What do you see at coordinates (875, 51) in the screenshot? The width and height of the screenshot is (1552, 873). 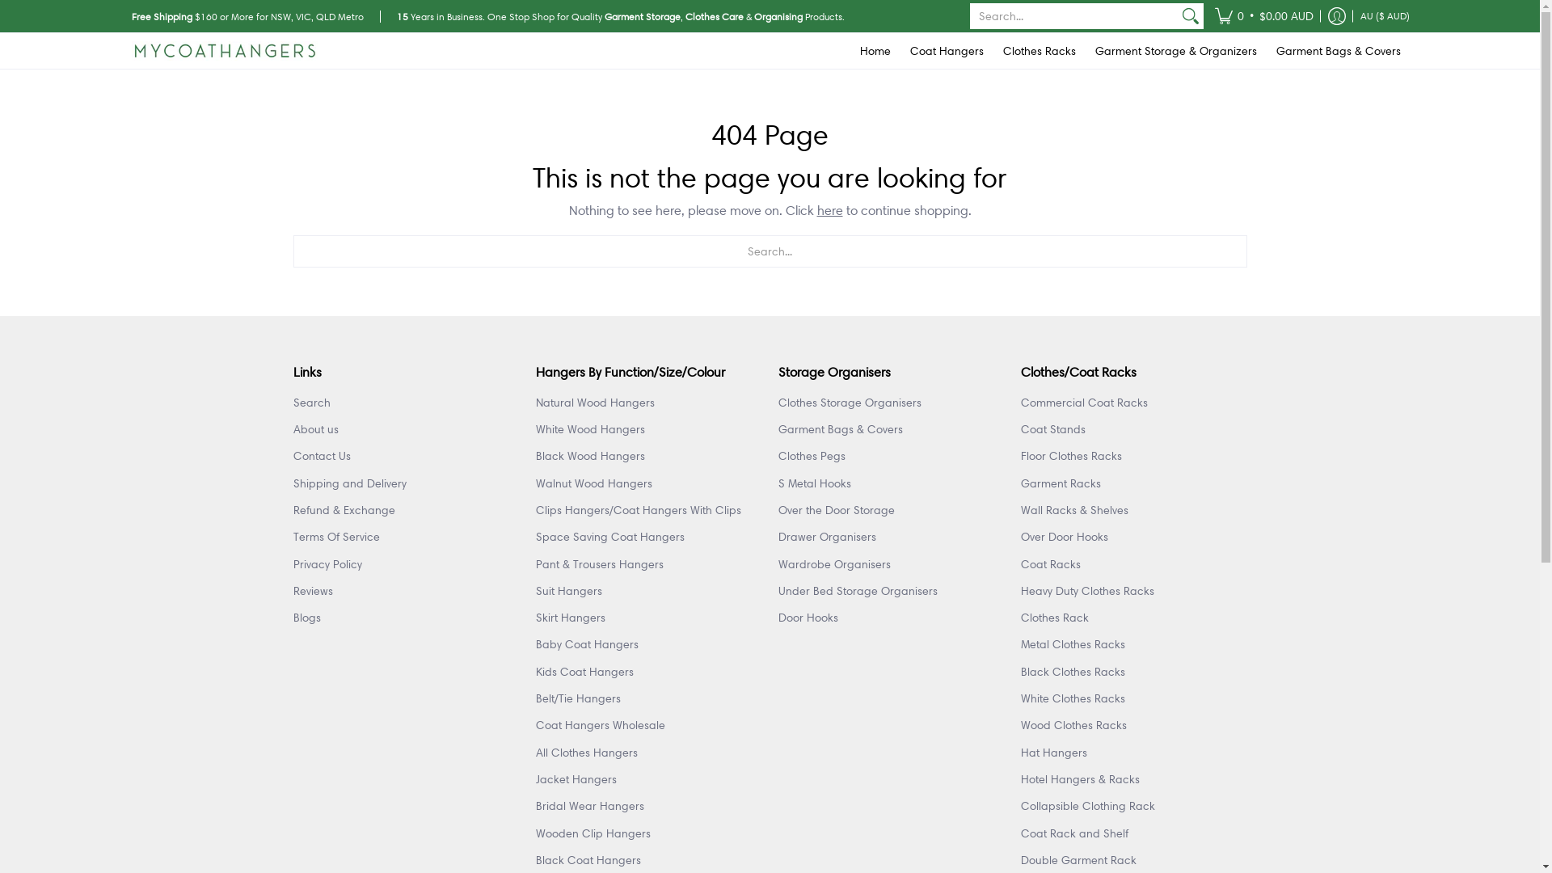 I see `Home` at bounding box center [875, 51].